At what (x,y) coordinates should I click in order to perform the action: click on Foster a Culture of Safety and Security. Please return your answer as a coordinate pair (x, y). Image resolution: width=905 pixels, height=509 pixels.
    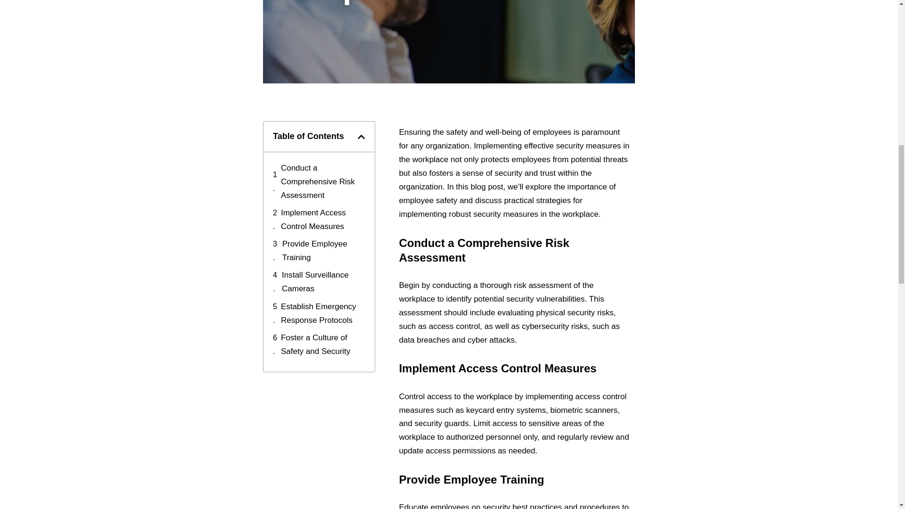
    Looking at the image, I should click on (323, 345).